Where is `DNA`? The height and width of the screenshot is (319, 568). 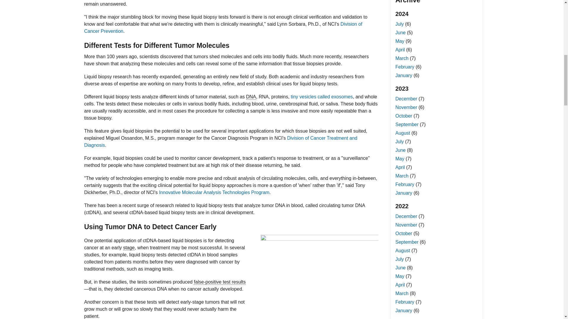 DNA is located at coordinates (251, 97).